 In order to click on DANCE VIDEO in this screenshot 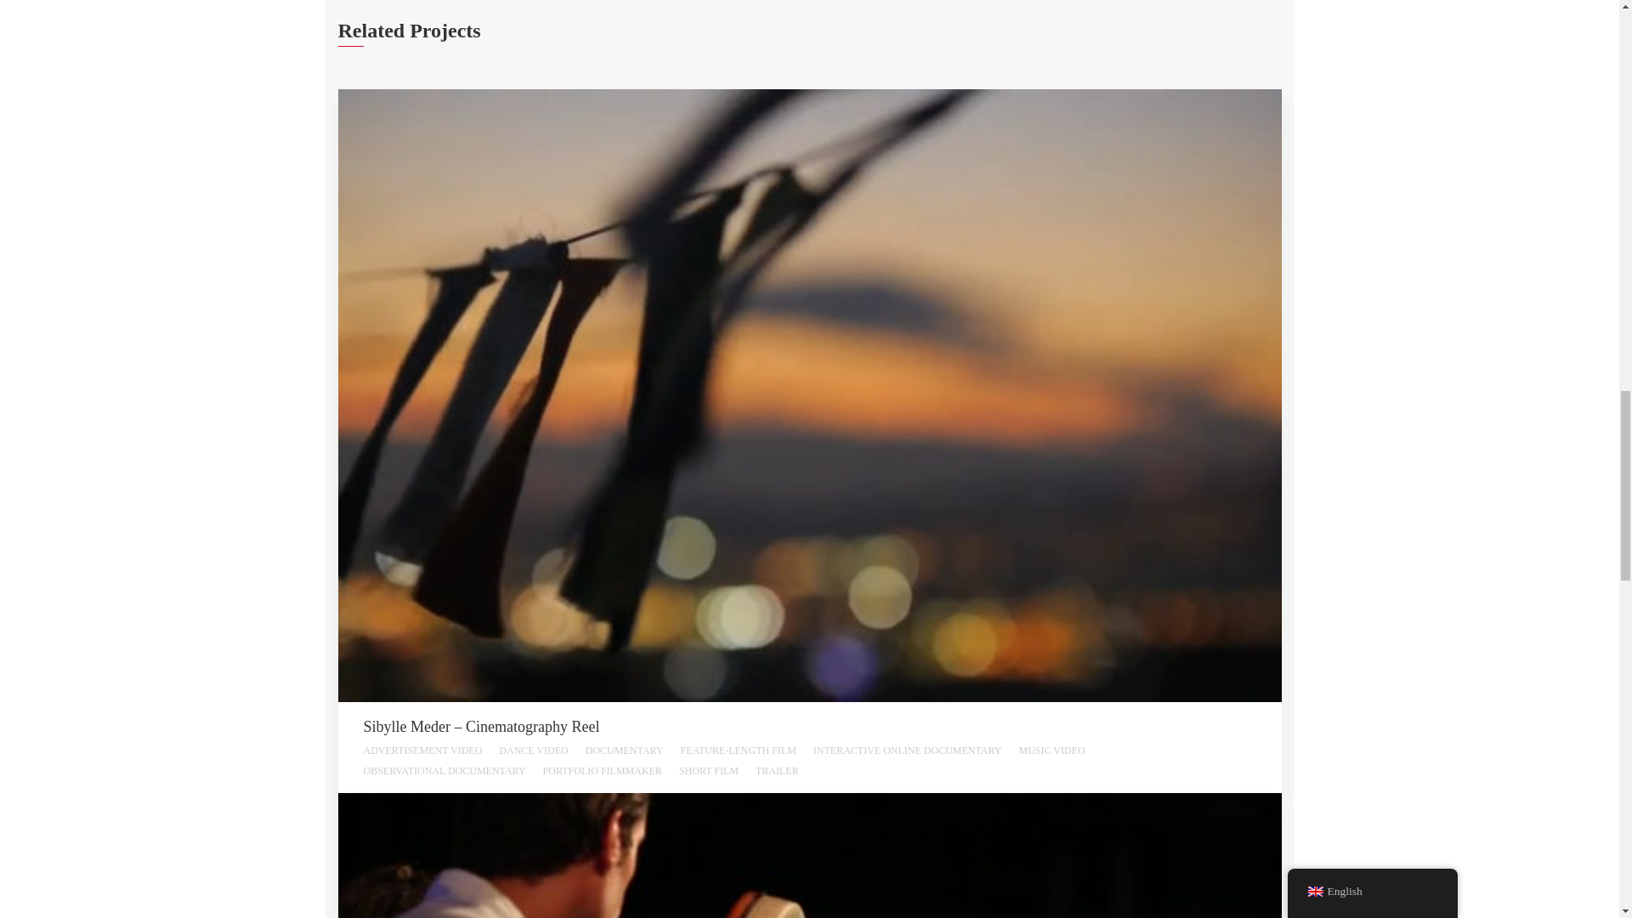, I will do `click(534, 751)`.